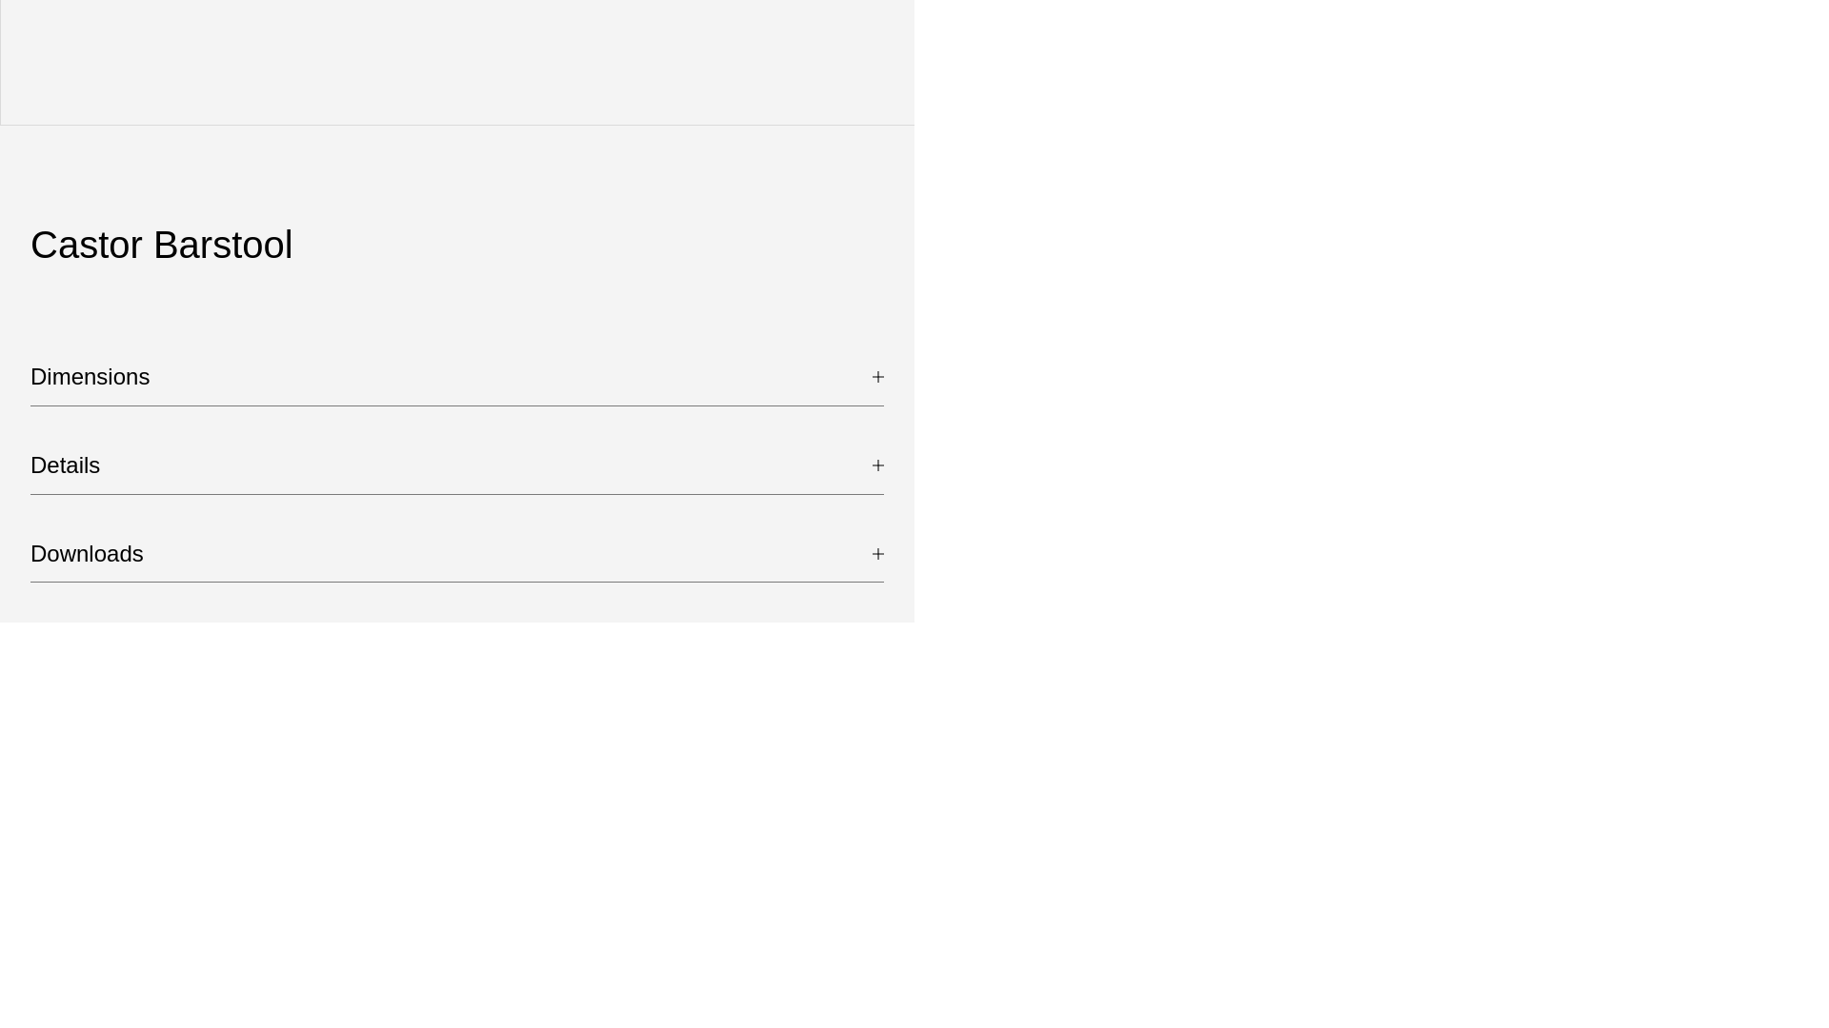  I want to click on Downloads, so click(457, 562).